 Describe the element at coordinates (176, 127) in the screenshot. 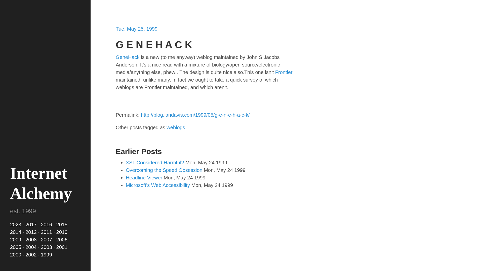

I see `weblogs` at that location.